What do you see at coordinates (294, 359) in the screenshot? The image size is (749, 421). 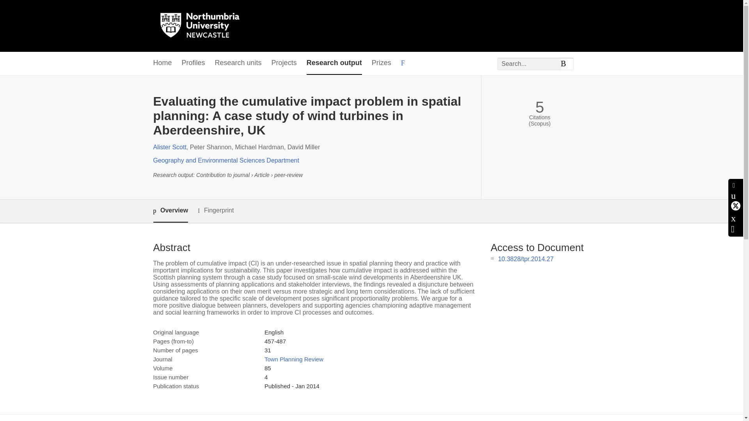 I see `Town Planning Review` at bounding box center [294, 359].